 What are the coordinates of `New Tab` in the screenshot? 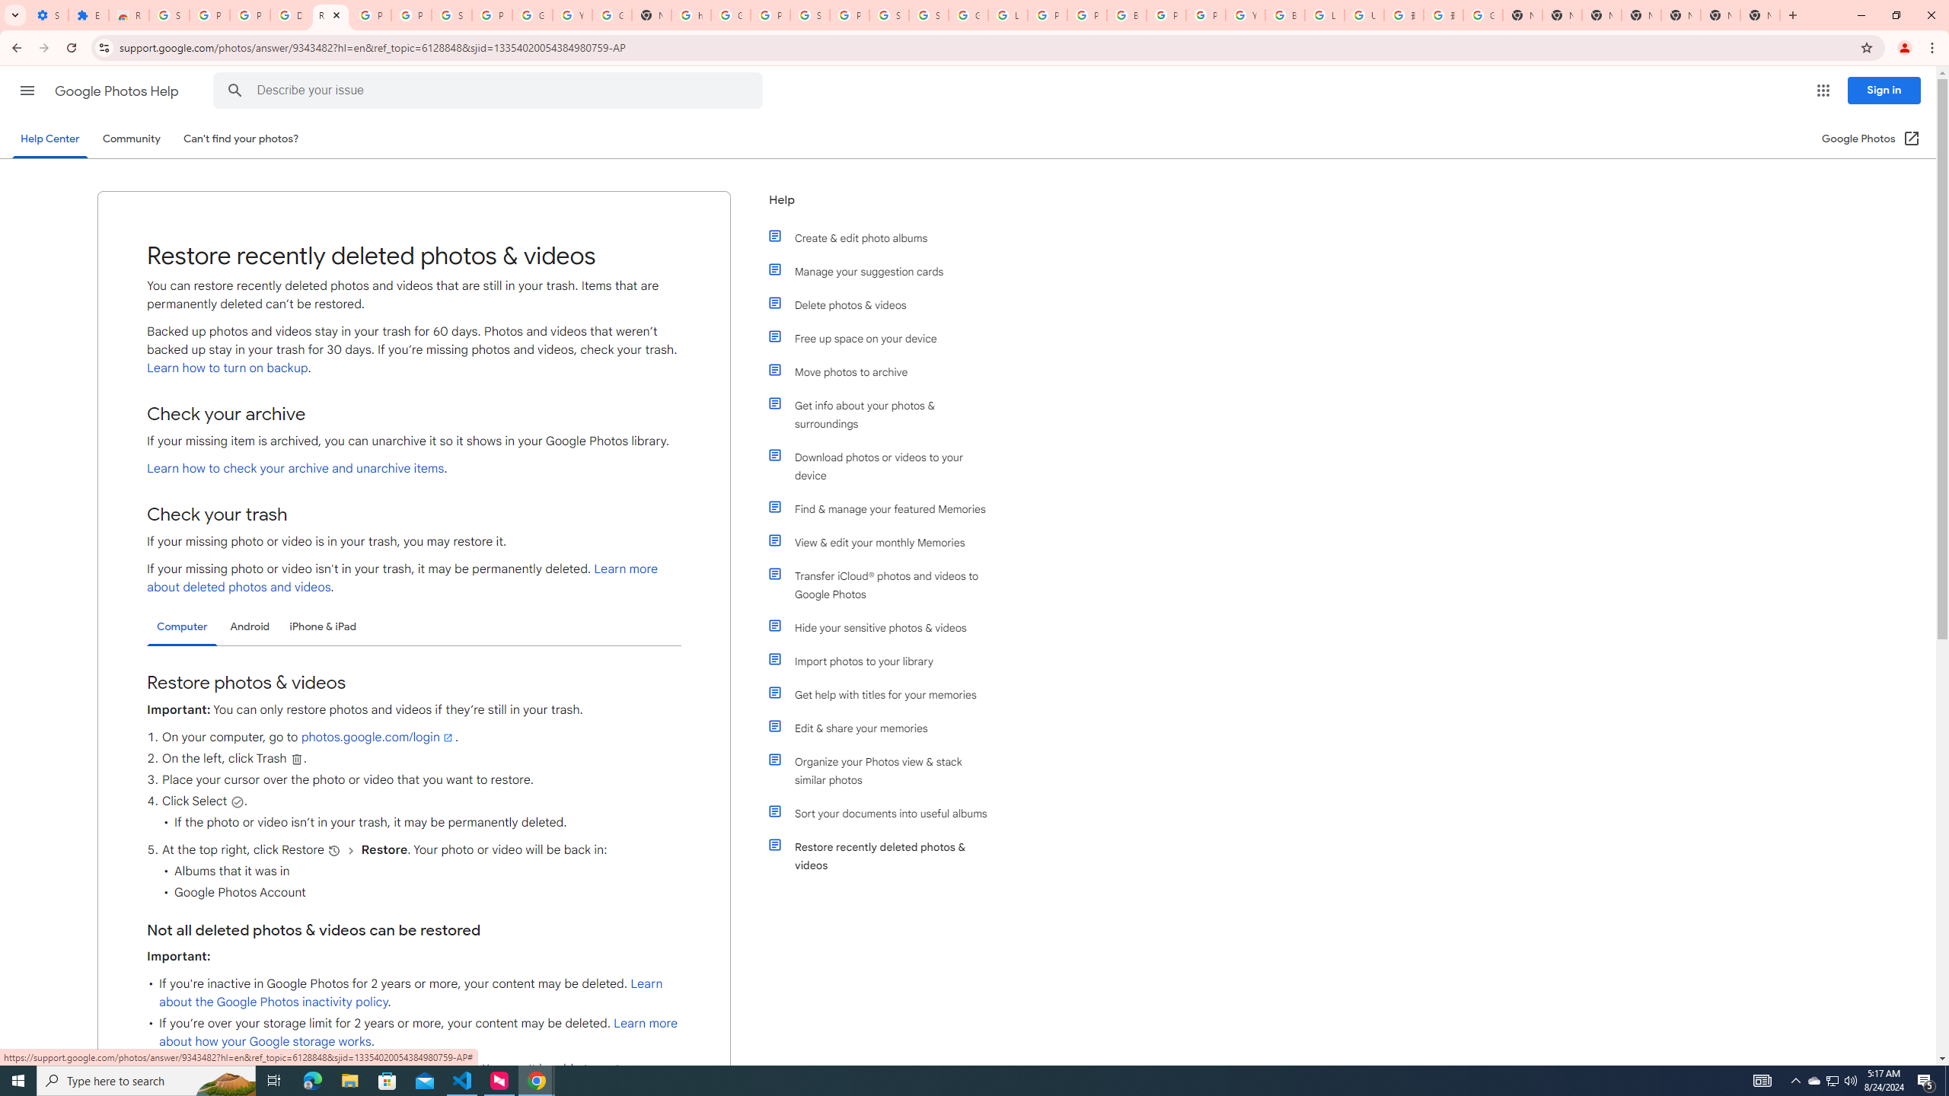 It's located at (1641, 15).